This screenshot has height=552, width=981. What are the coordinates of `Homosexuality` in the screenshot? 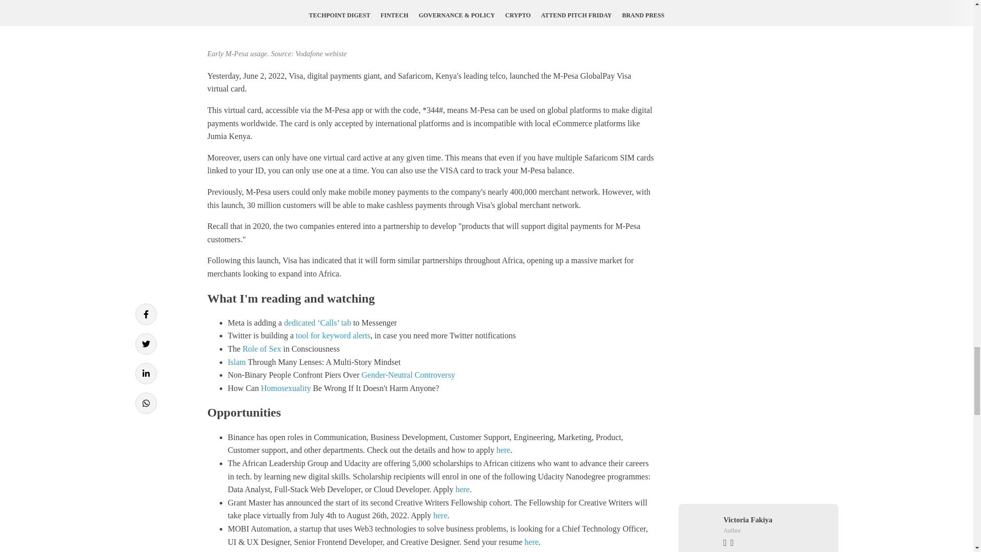 It's located at (286, 387).